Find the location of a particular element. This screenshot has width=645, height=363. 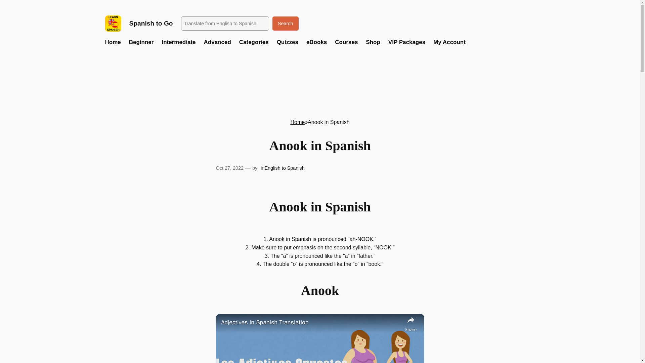

Home is located at coordinates (297, 122).